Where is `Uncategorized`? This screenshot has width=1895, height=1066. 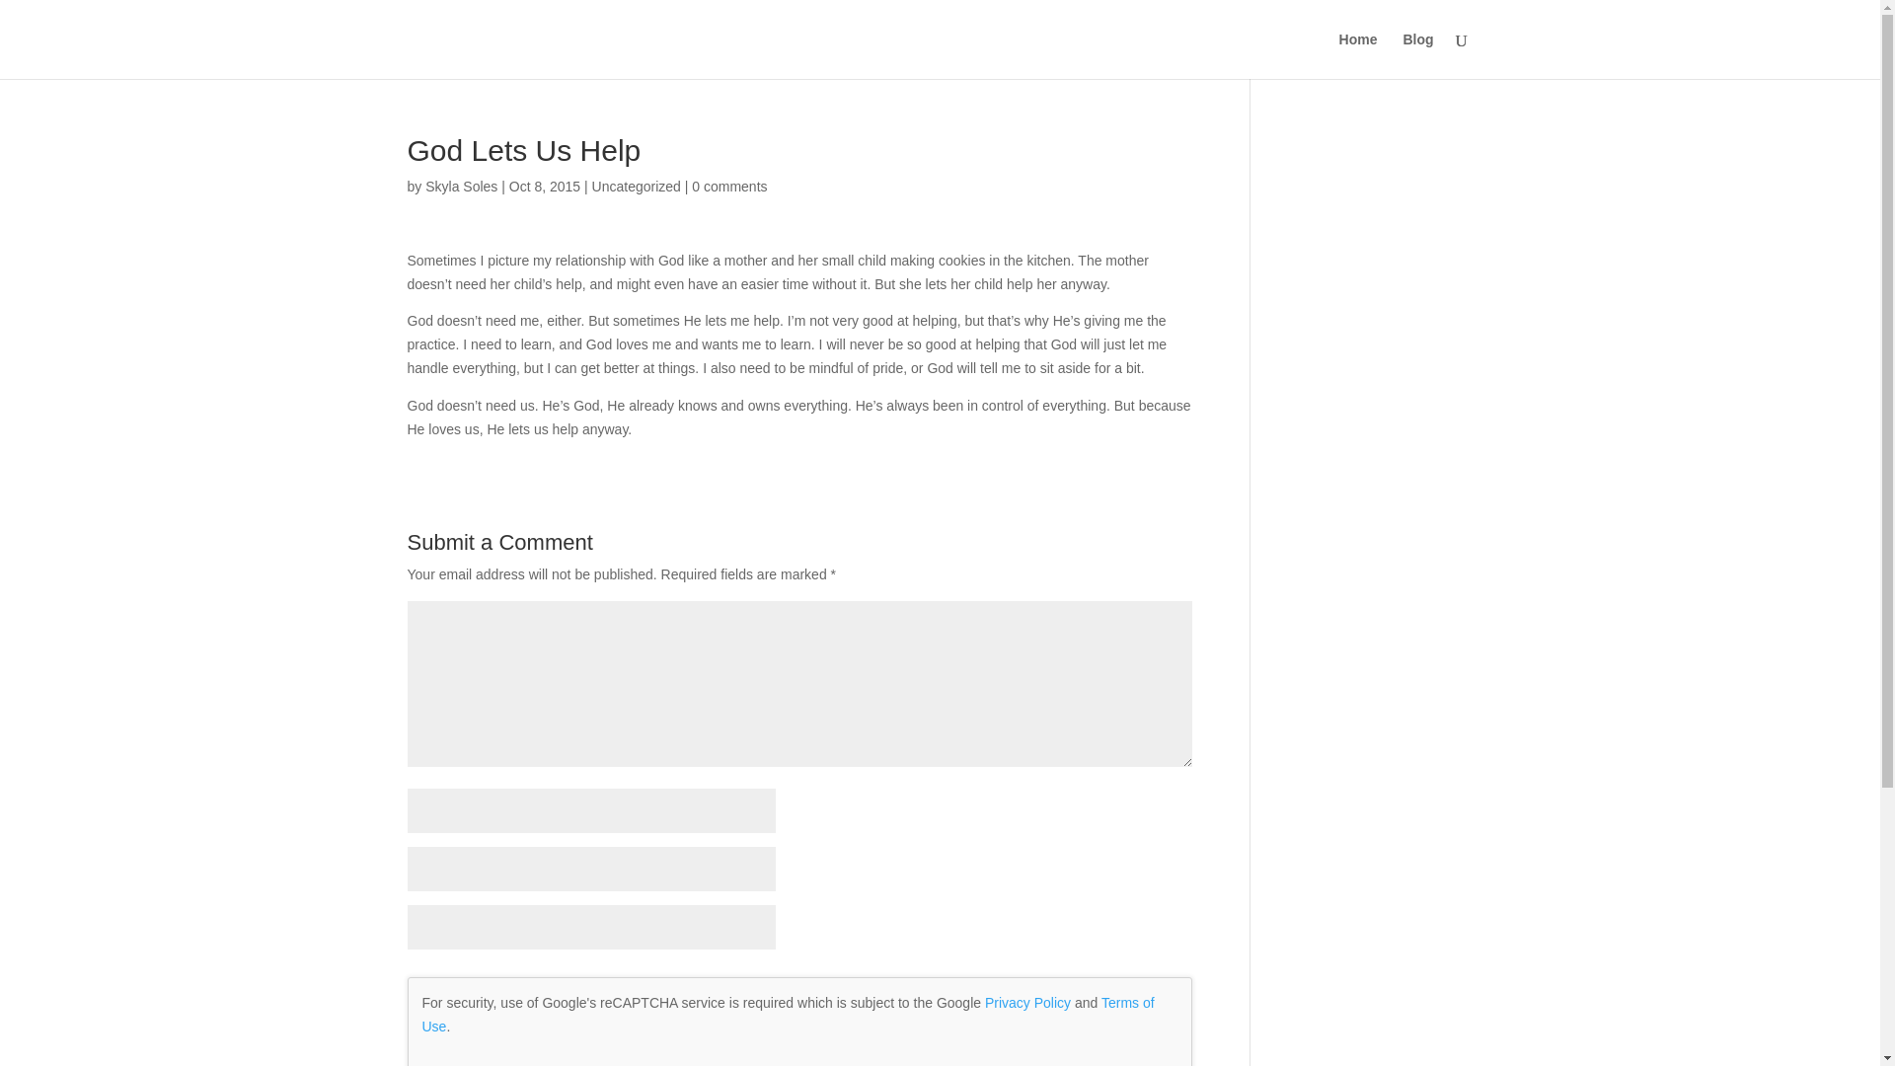
Uncategorized is located at coordinates (636, 186).